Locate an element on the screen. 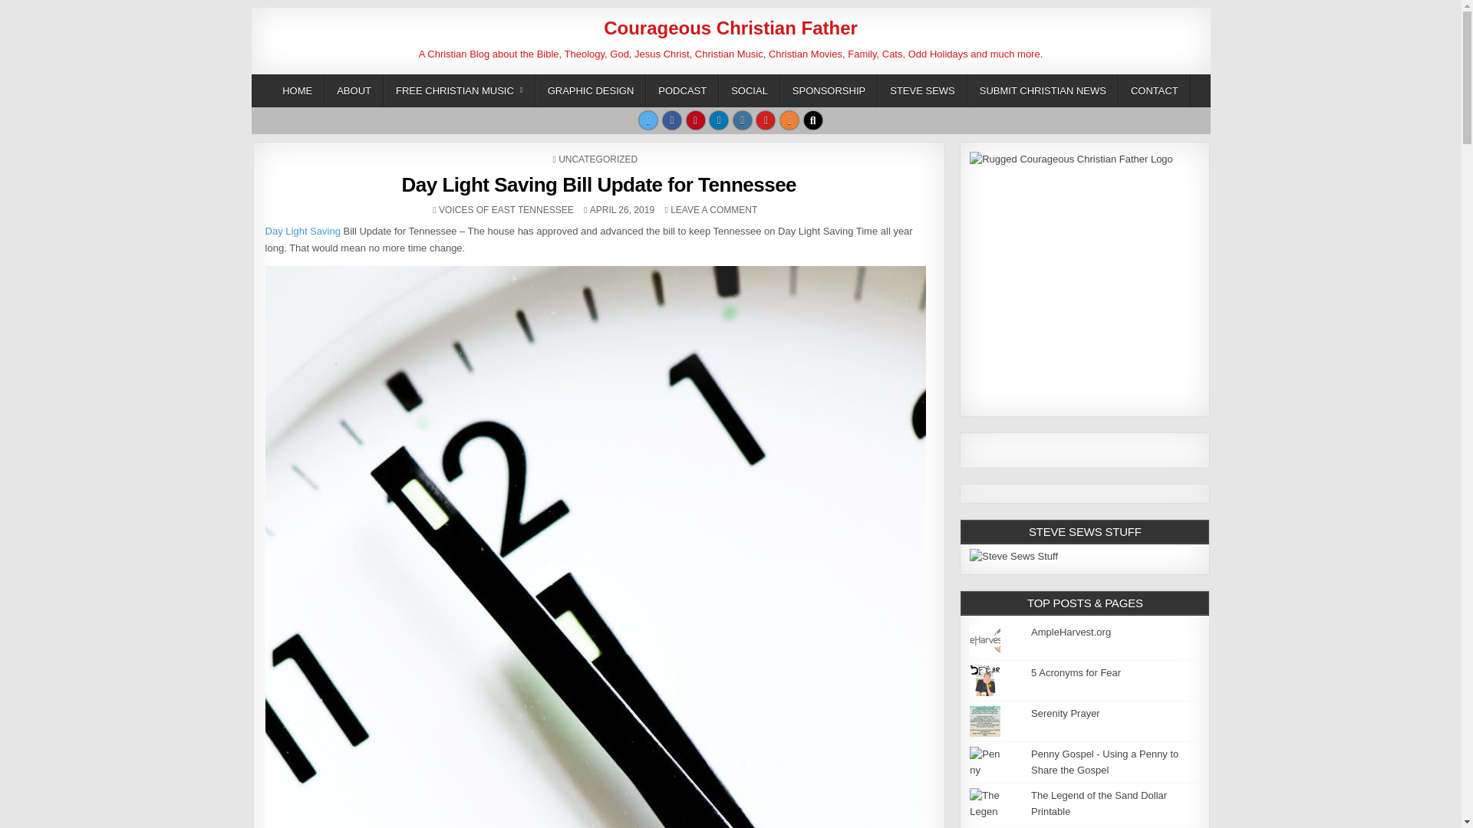 This screenshot has width=1473, height=828. Youtube is located at coordinates (766, 120).